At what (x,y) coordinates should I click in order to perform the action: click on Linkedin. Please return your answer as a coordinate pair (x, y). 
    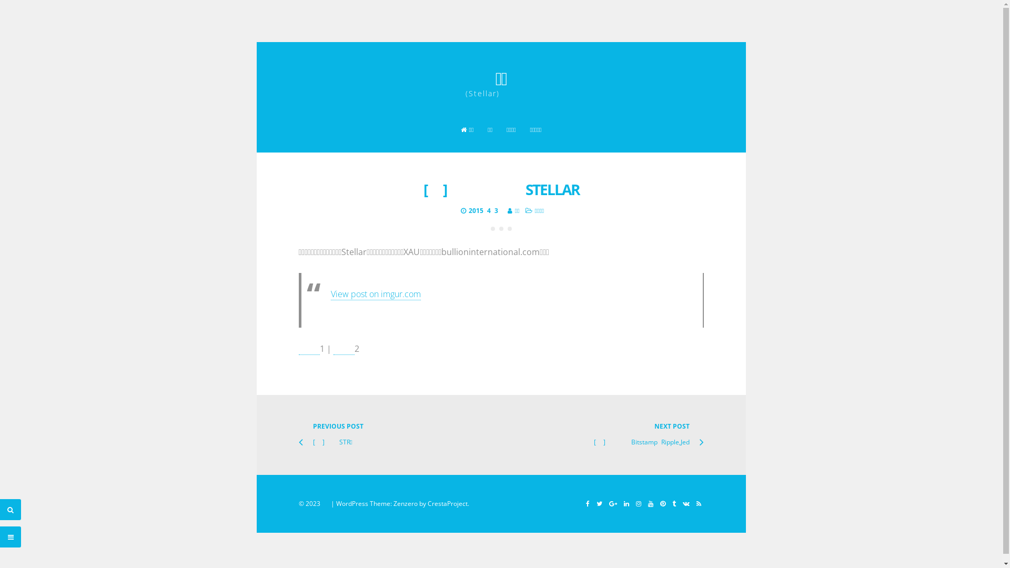
    Looking at the image, I should click on (626, 504).